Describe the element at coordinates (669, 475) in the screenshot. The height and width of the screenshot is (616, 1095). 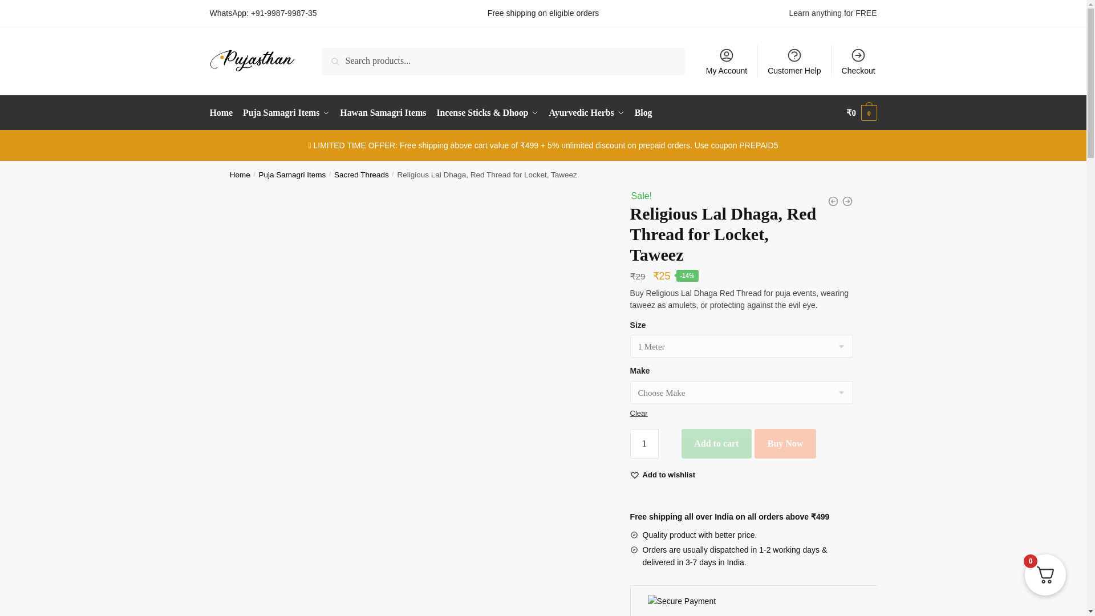
I see `Wishlist` at that location.